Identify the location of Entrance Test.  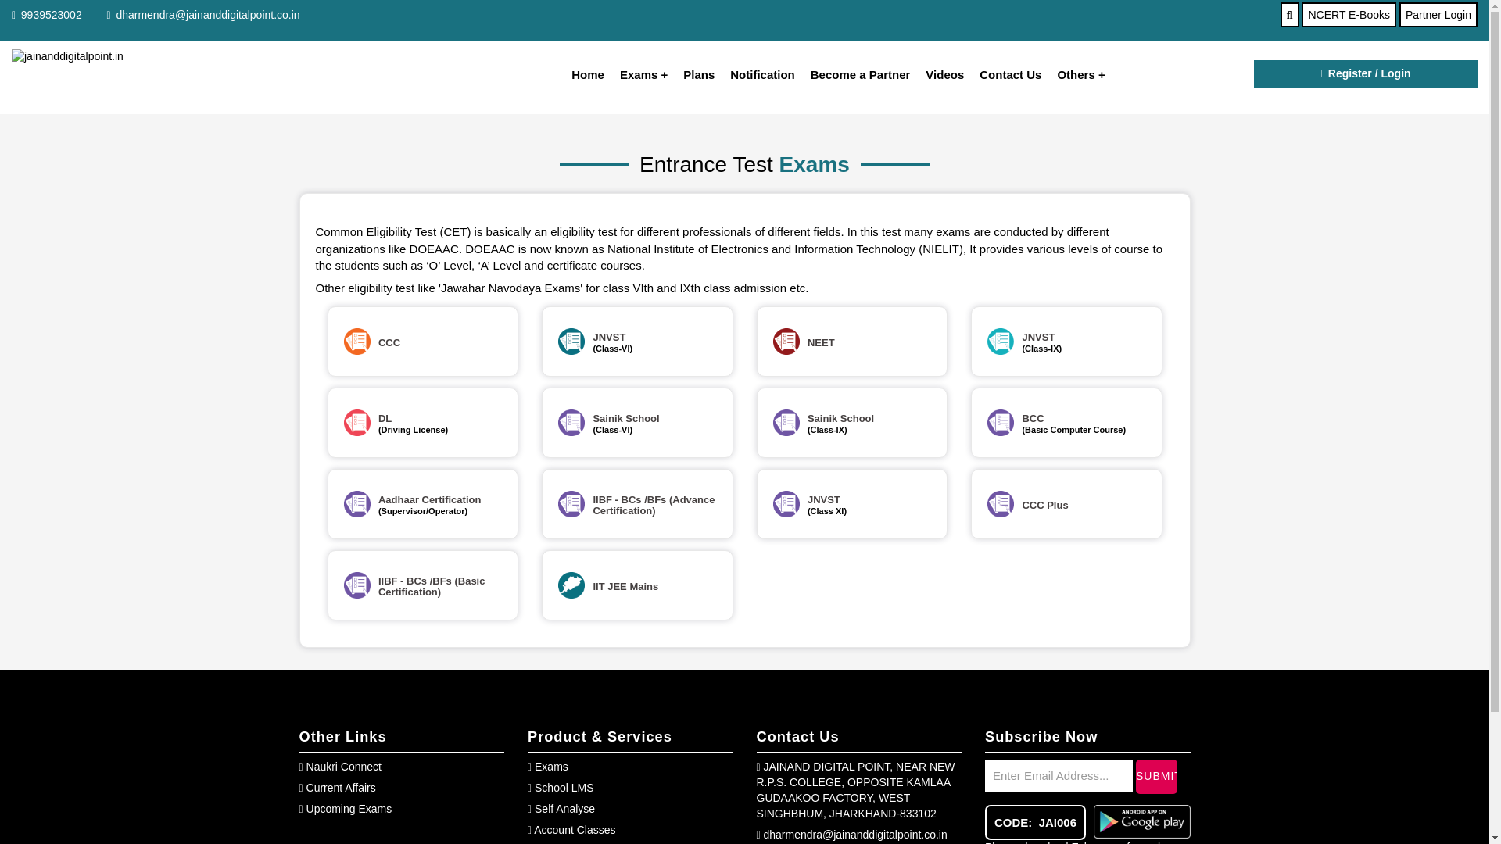
(571, 585).